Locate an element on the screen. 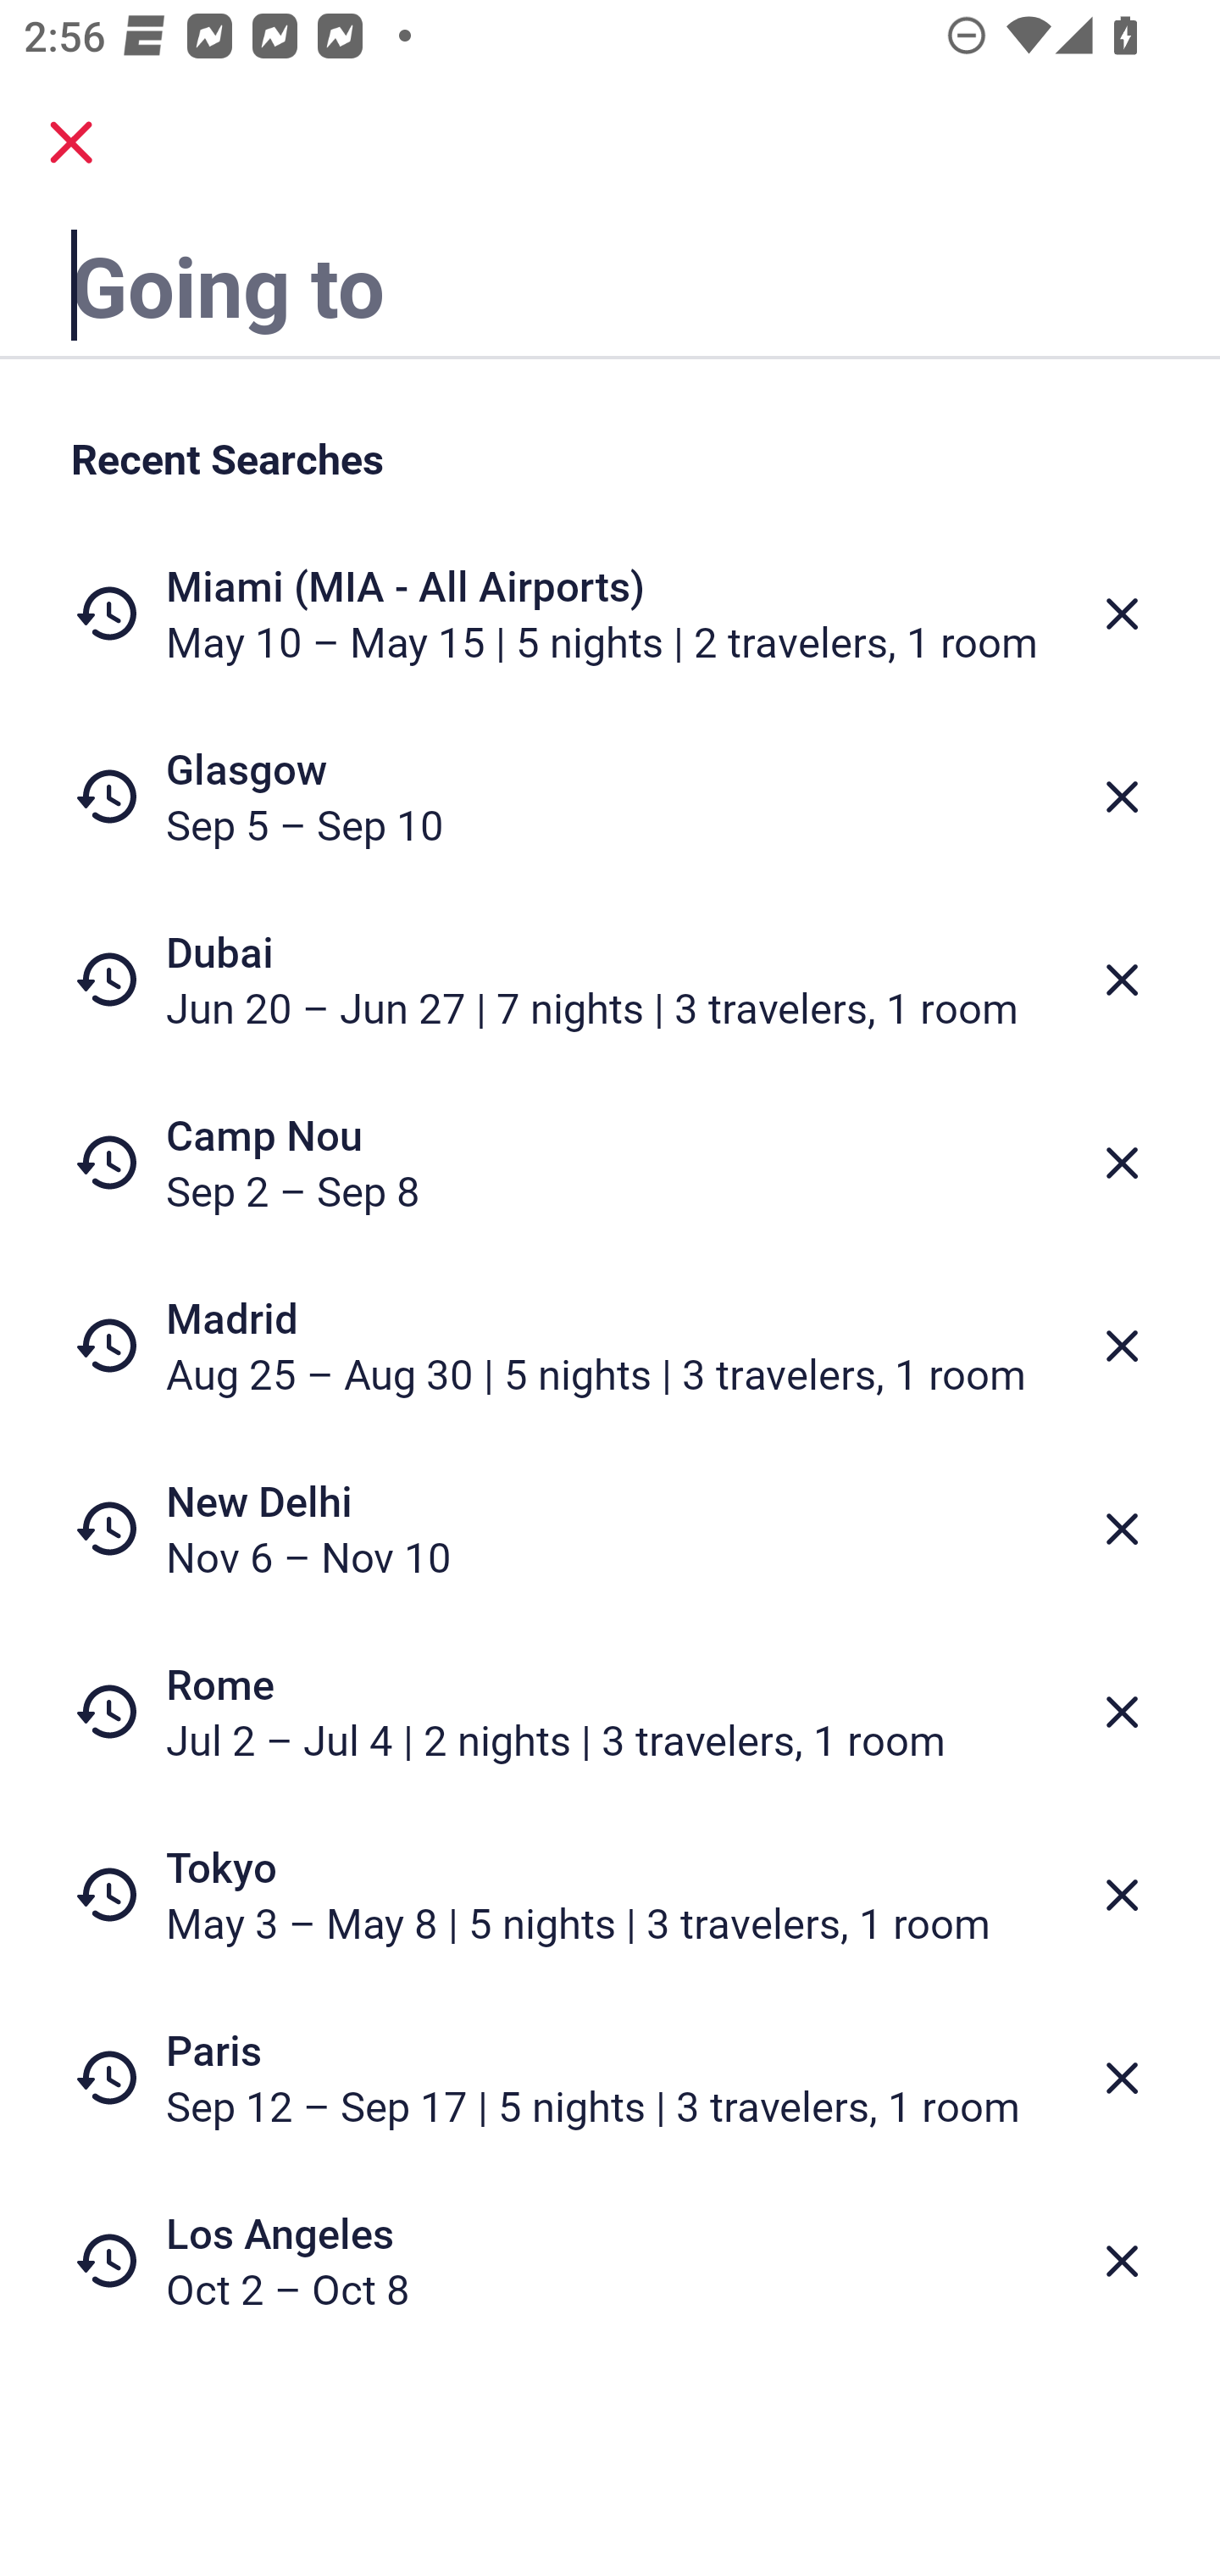  New Delhi Nov 6 – Nov 10 is located at coordinates (610, 1529).